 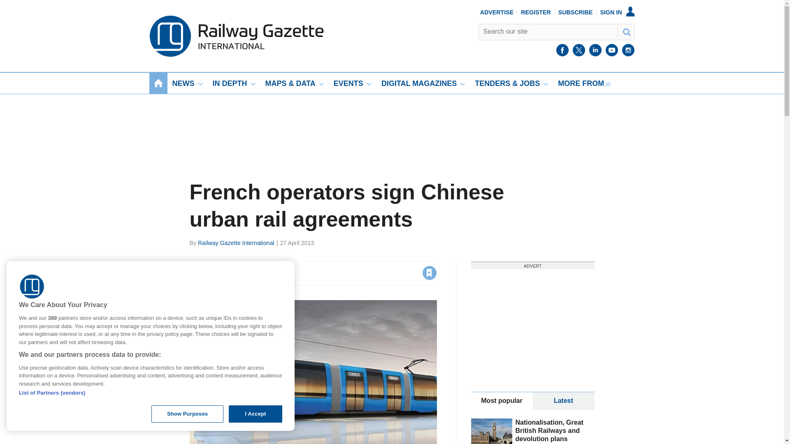 What do you see at coordinates (576, 12) in the screenshot?
I see `SUBSCRIBE` at bounding box center [576, 12].